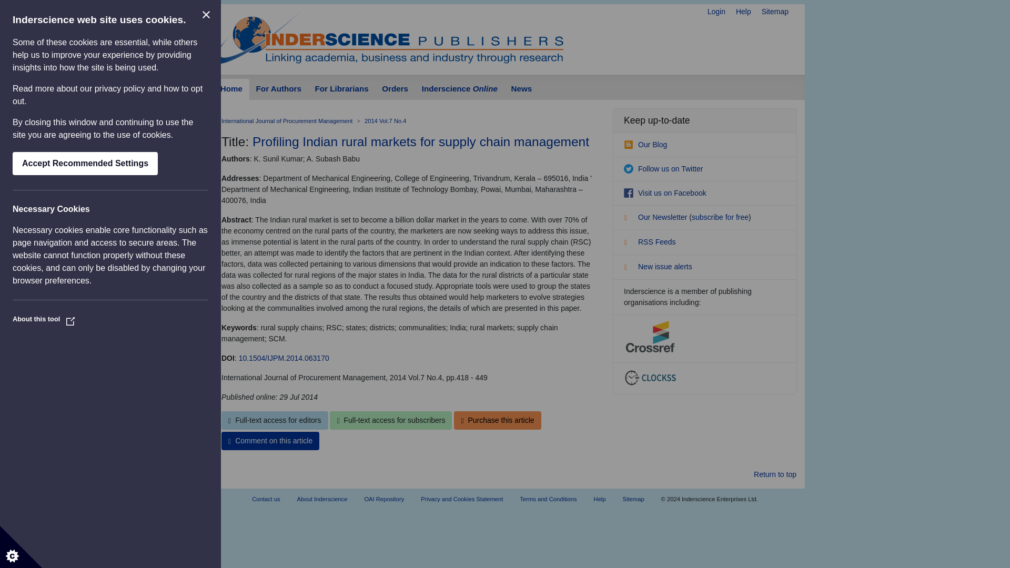 The width and height of the screenshot is (1010, 568). I want to click on privacy policy, so click(120, 88).